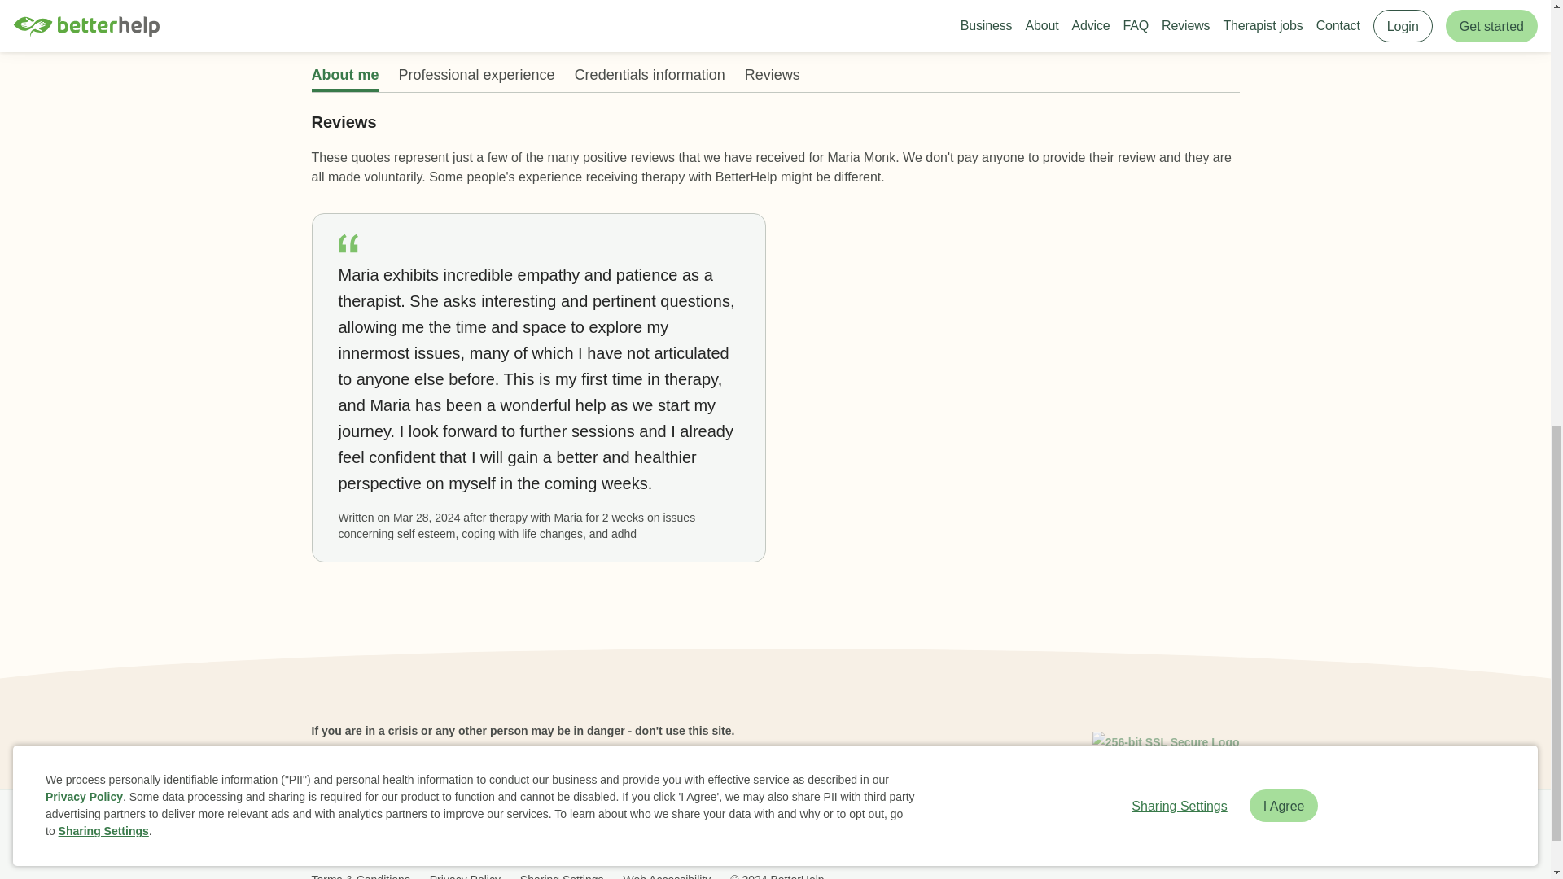 This screenshot has width=1563, height=879. Describe the element at coordinates (449, 829) in the screenshot. I see `About` at that location.